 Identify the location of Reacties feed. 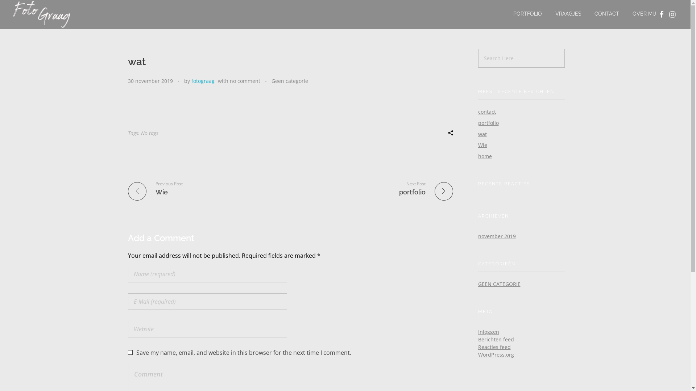
(494, 347).